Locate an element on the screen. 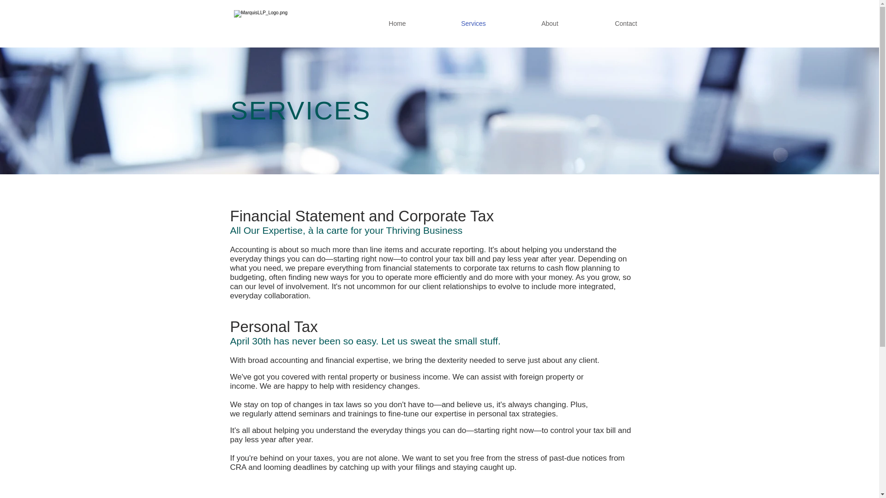 This screenshot has width=886, height=498. Contact is located at coordinates (626, 23).